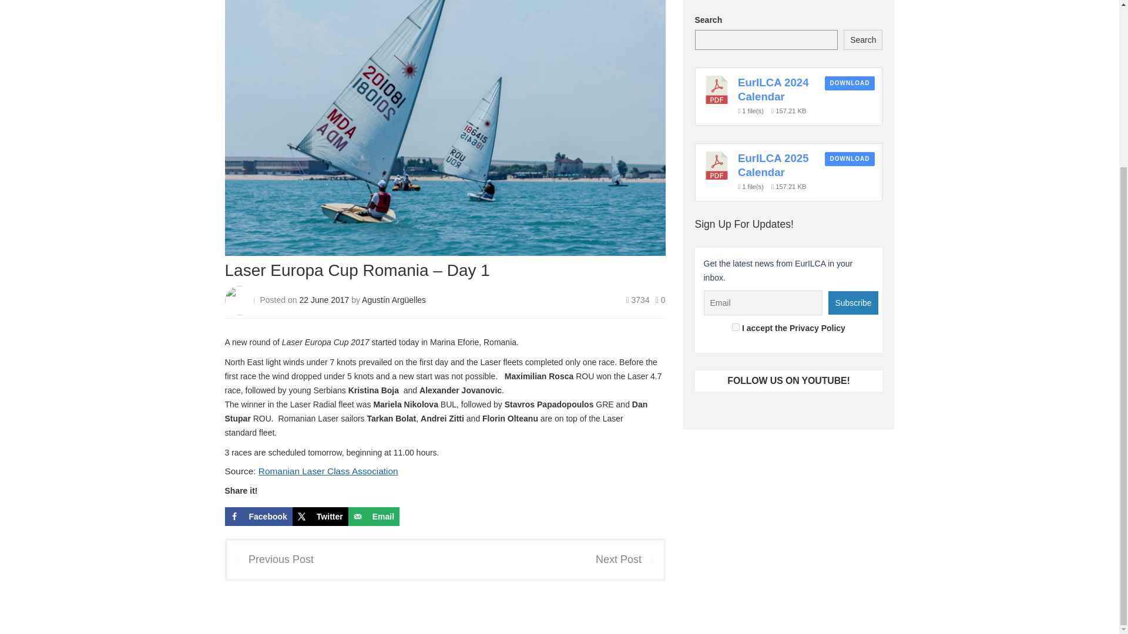 The image size is (1128, 634). What do you see at coordinates (736, 326) in the screenshot?
I see `on` at bounding box center [736, 326].